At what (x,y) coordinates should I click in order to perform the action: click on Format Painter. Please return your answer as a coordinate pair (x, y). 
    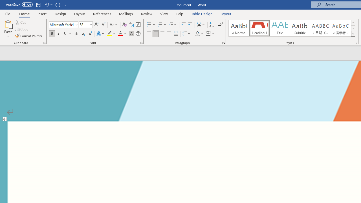
    Looking at the image, I should click on (29, 36).